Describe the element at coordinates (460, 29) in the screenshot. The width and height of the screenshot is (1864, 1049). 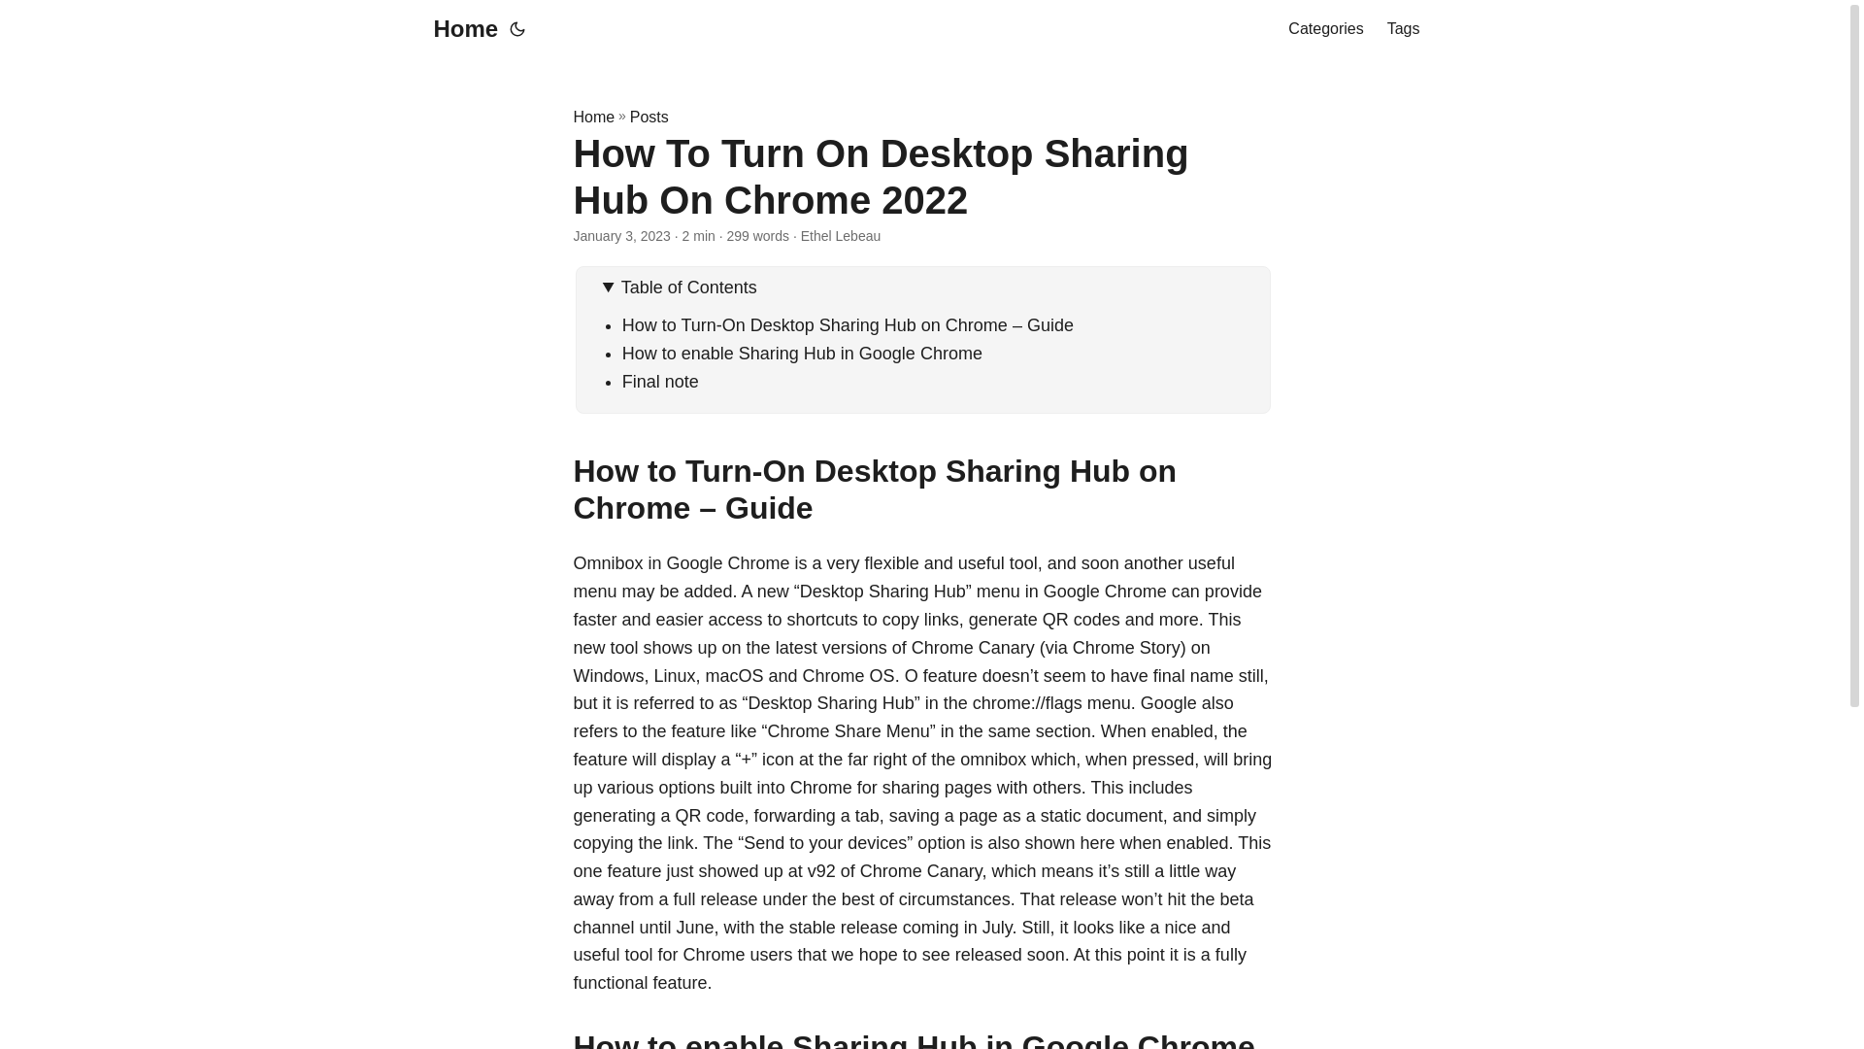
I see `Home` at that location.